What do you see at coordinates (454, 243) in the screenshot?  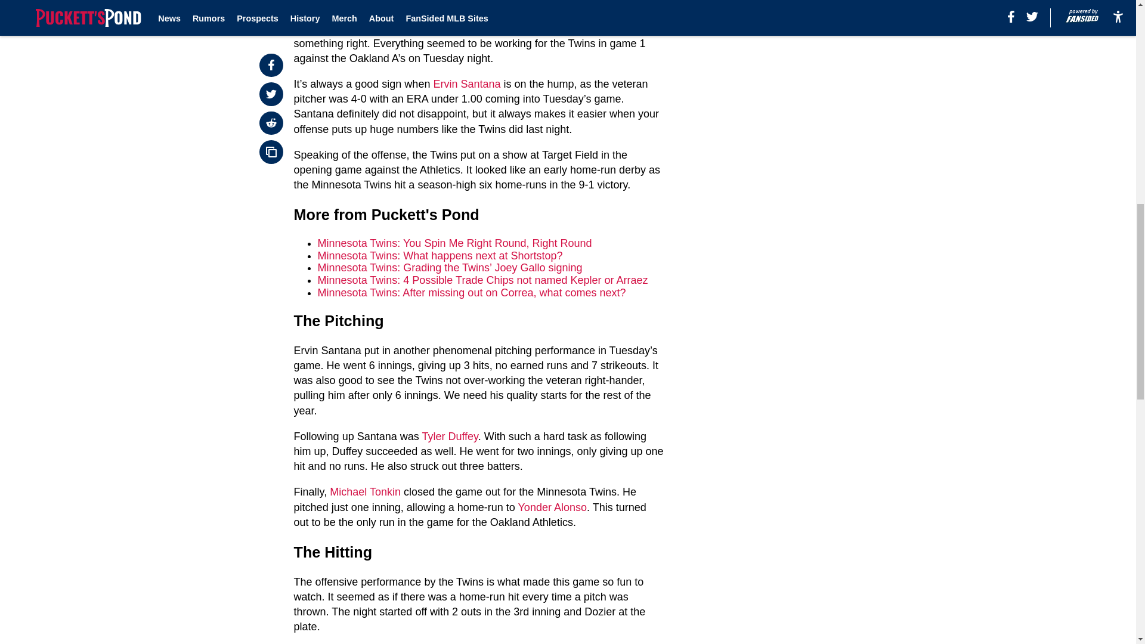 I see `Minnesota Twins: You Spin Me Right Round, Right Round` at bounding box center [454, 243].